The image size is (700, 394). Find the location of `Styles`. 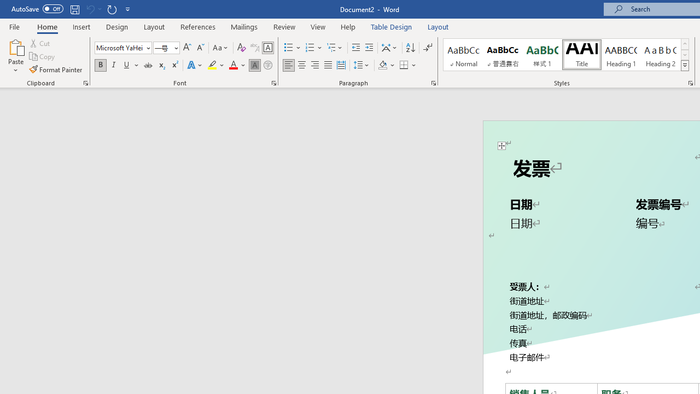

Styles is located at coordinates (685, 66).